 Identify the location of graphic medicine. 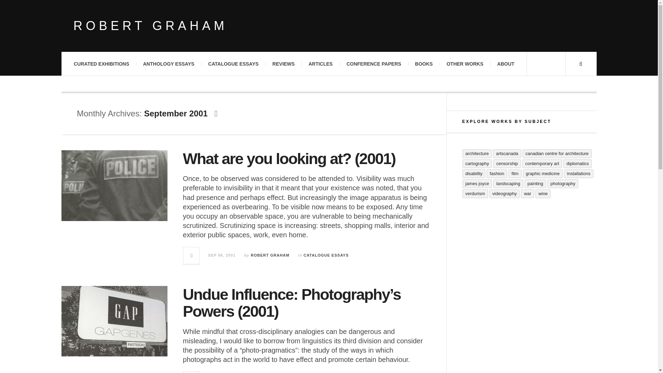
(543, 174).